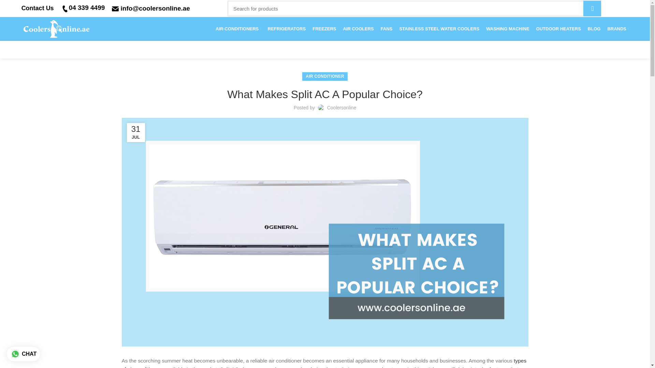  Describe the element at coordinates (87, 7) in the screenshot. I see `04 339 4499` at that location.